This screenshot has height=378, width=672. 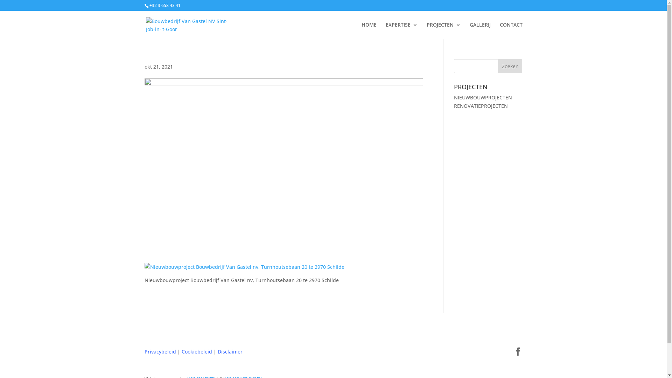 What do you see at coordinates (483, 97) in the screenshot?
I see `NIEUWBOUWPROJECTEN` at bounding box center [483, 97].